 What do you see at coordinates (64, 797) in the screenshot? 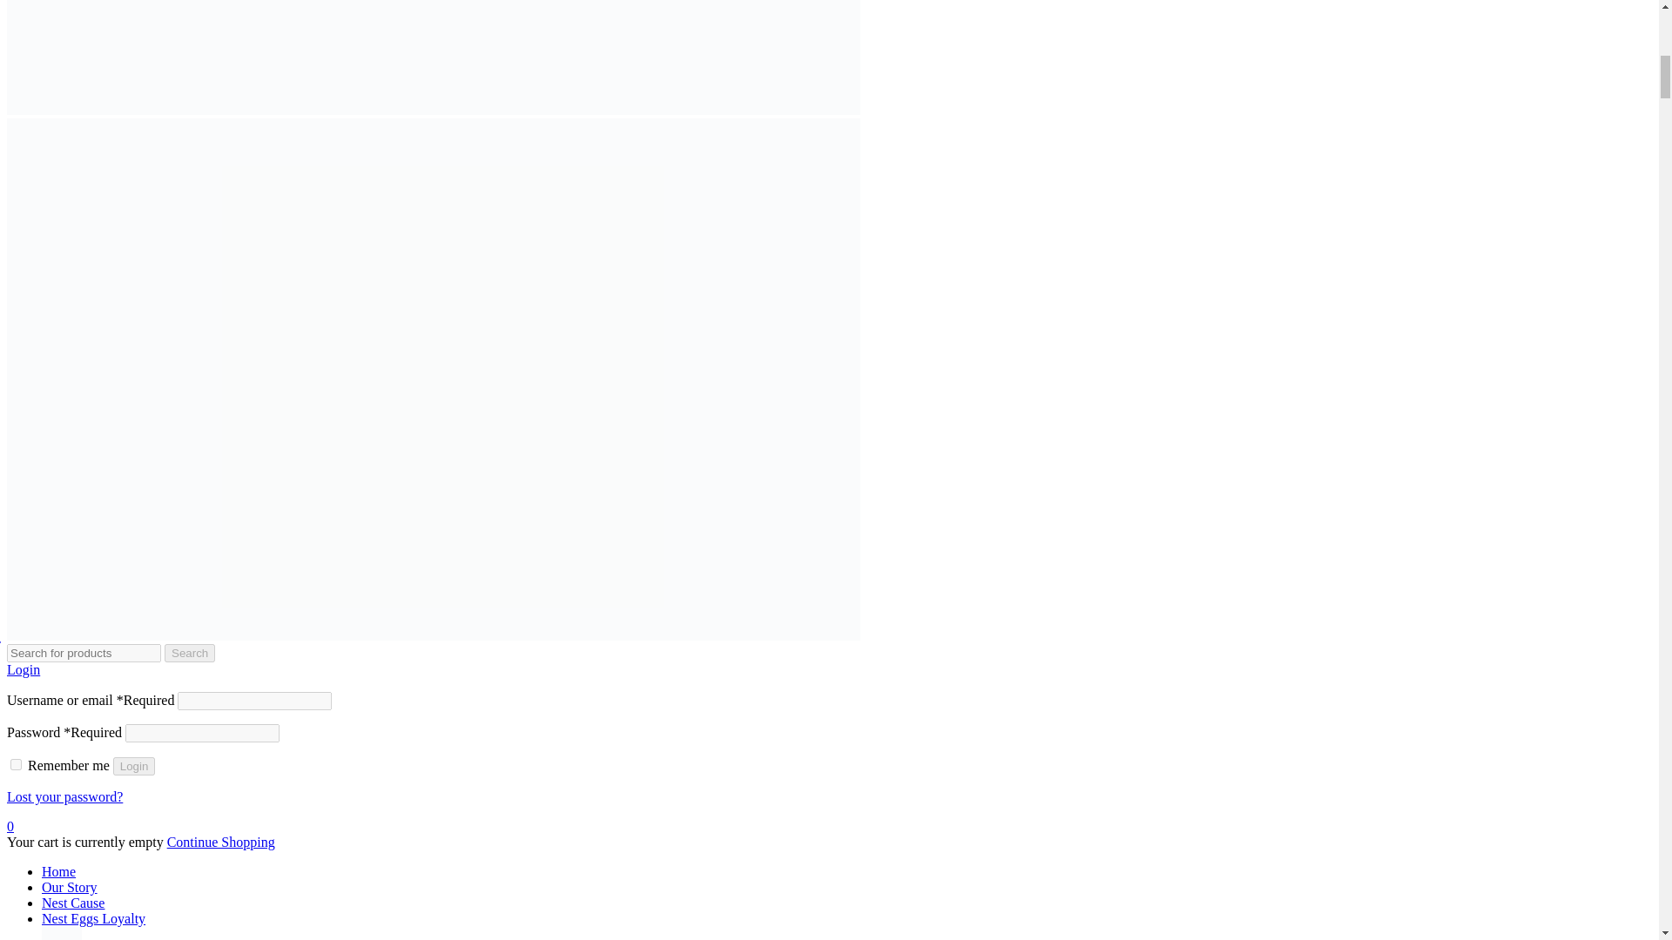
I see `Lost your password?` at bounding box center [64, 797].